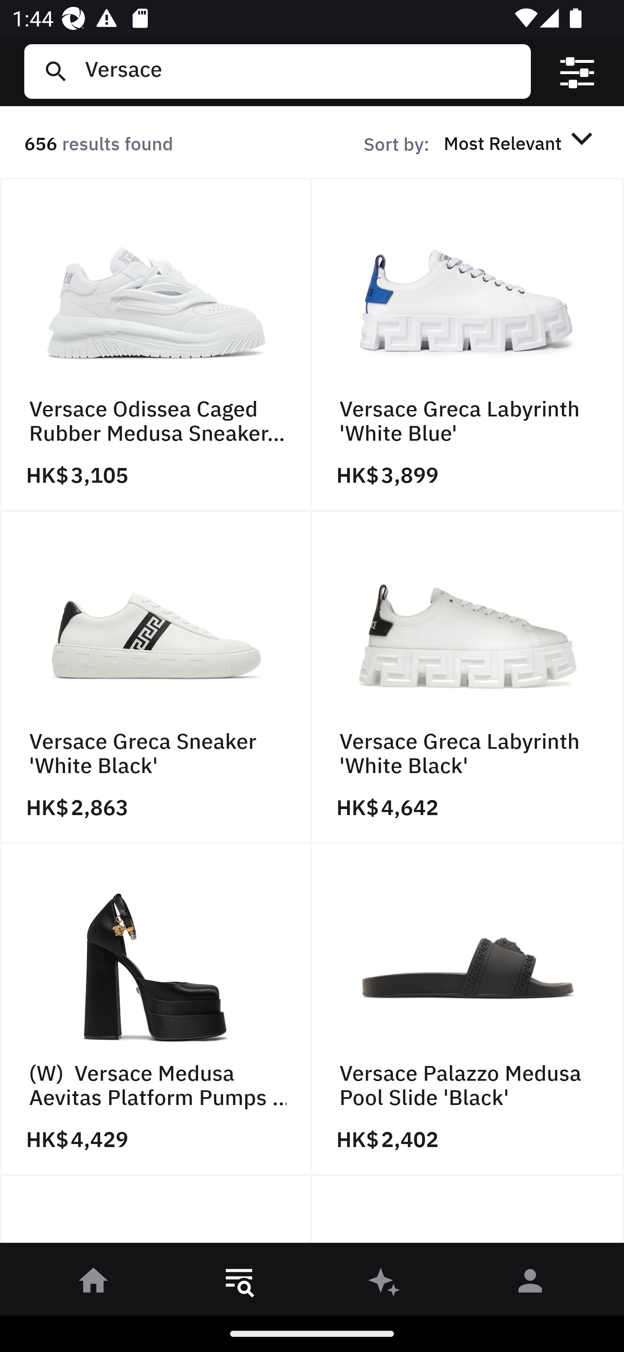  Describe the element at coordinates (468, 344) in the screenshot. I see `Versace Greca Labyrinth 'White Blue' HK$ 3,899` at that location.